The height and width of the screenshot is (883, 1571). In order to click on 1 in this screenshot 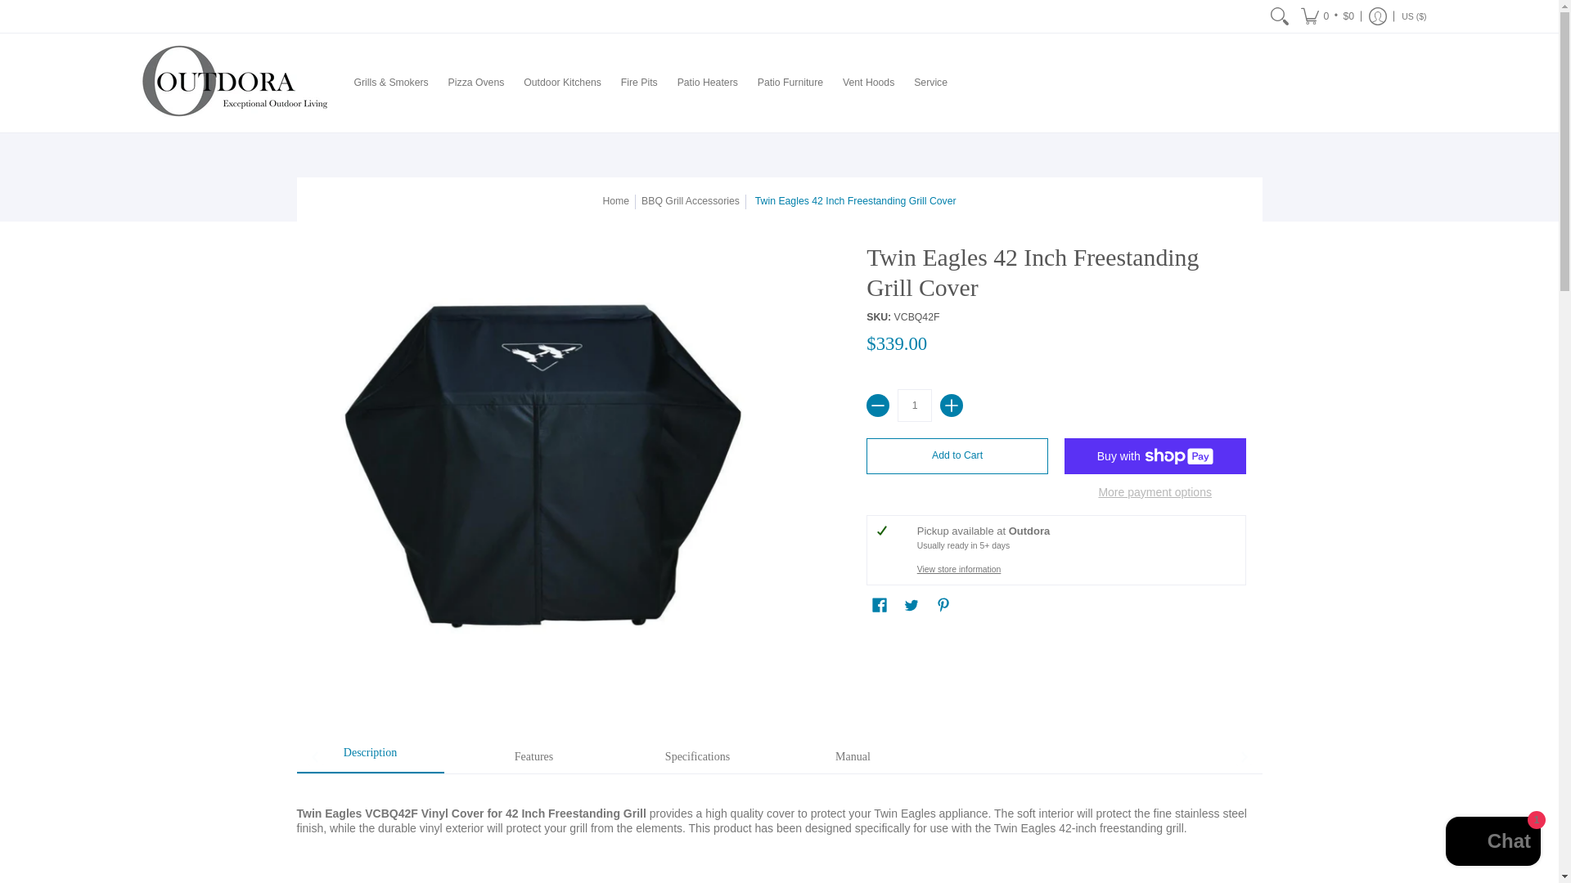, I will do `click(914, 406)`.